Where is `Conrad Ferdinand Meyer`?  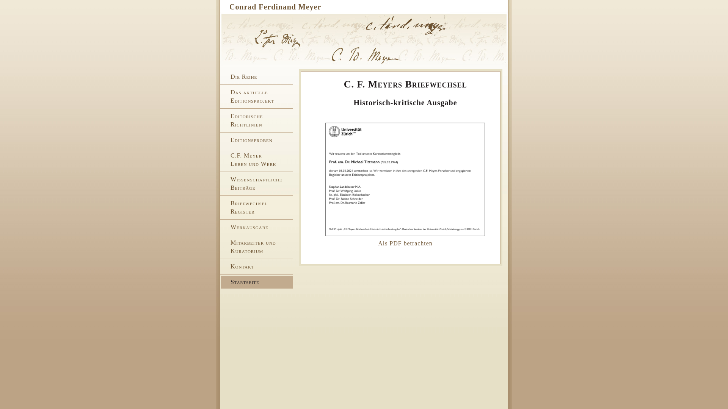 Conrad Ferdinand Meyer is located at coordinates (275, 7).